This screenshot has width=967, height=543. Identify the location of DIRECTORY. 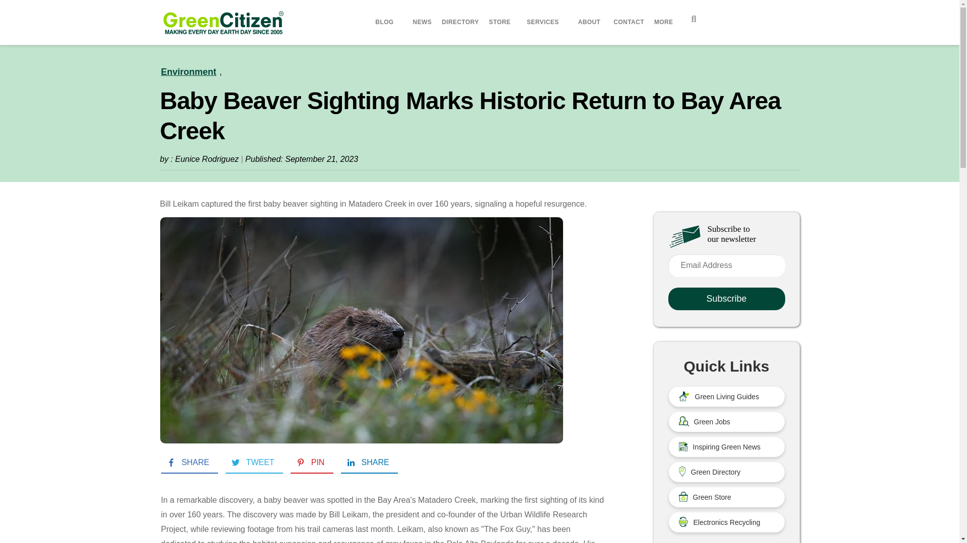
(460, 22).